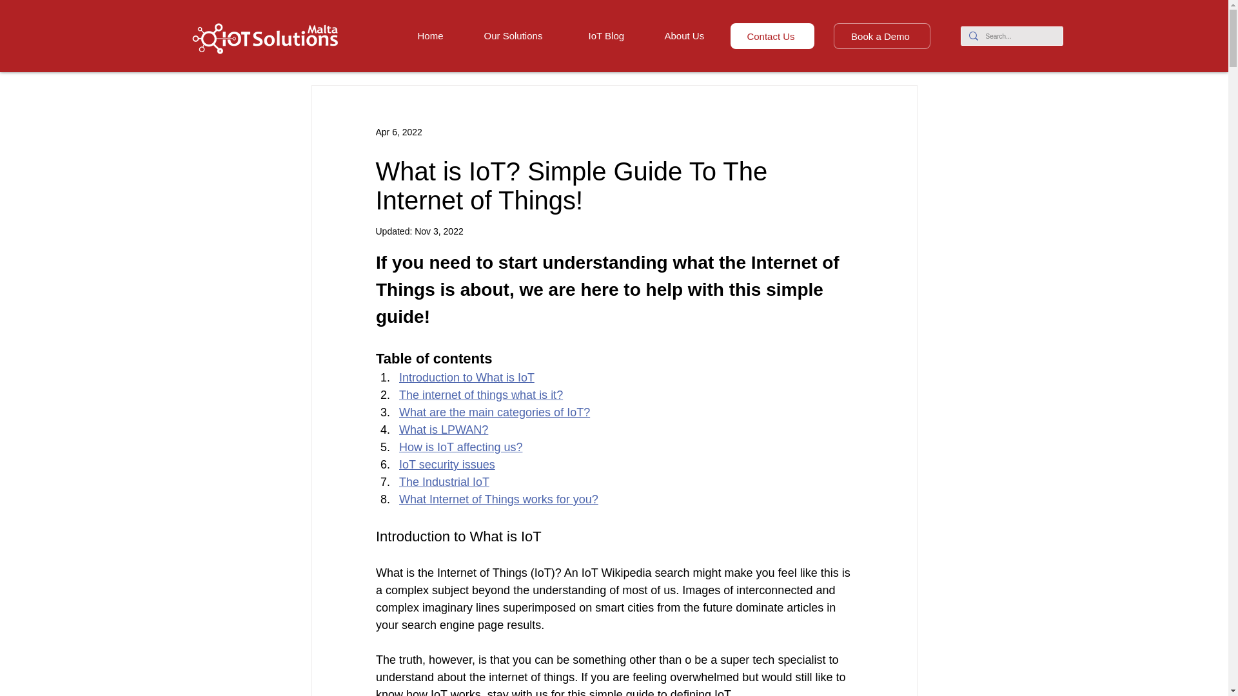  What do you see at coordinates (398, 131) in the screenshot?
I see `Apr 6, 2022` at bounding box center [398, 131].